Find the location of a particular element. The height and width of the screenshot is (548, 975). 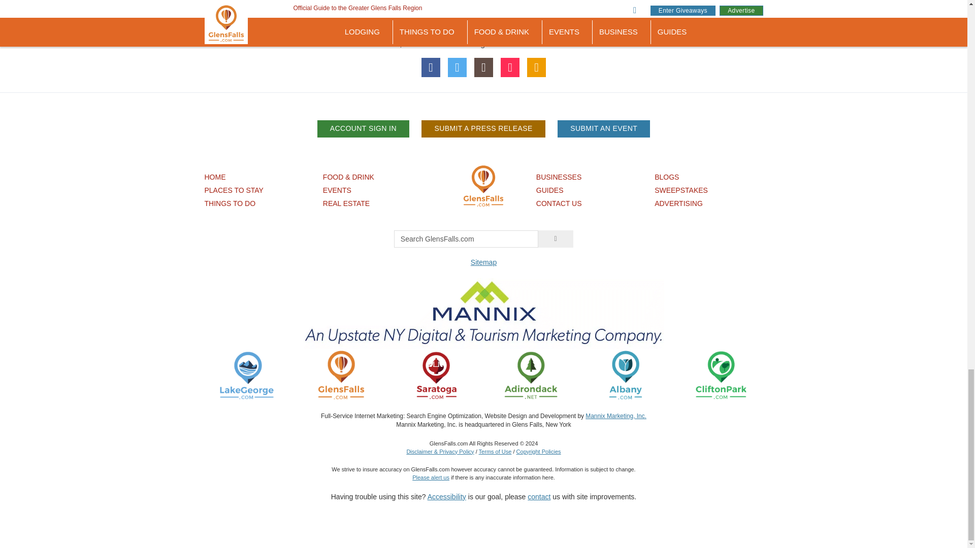

My Planner is located at coordinates (536, 67).